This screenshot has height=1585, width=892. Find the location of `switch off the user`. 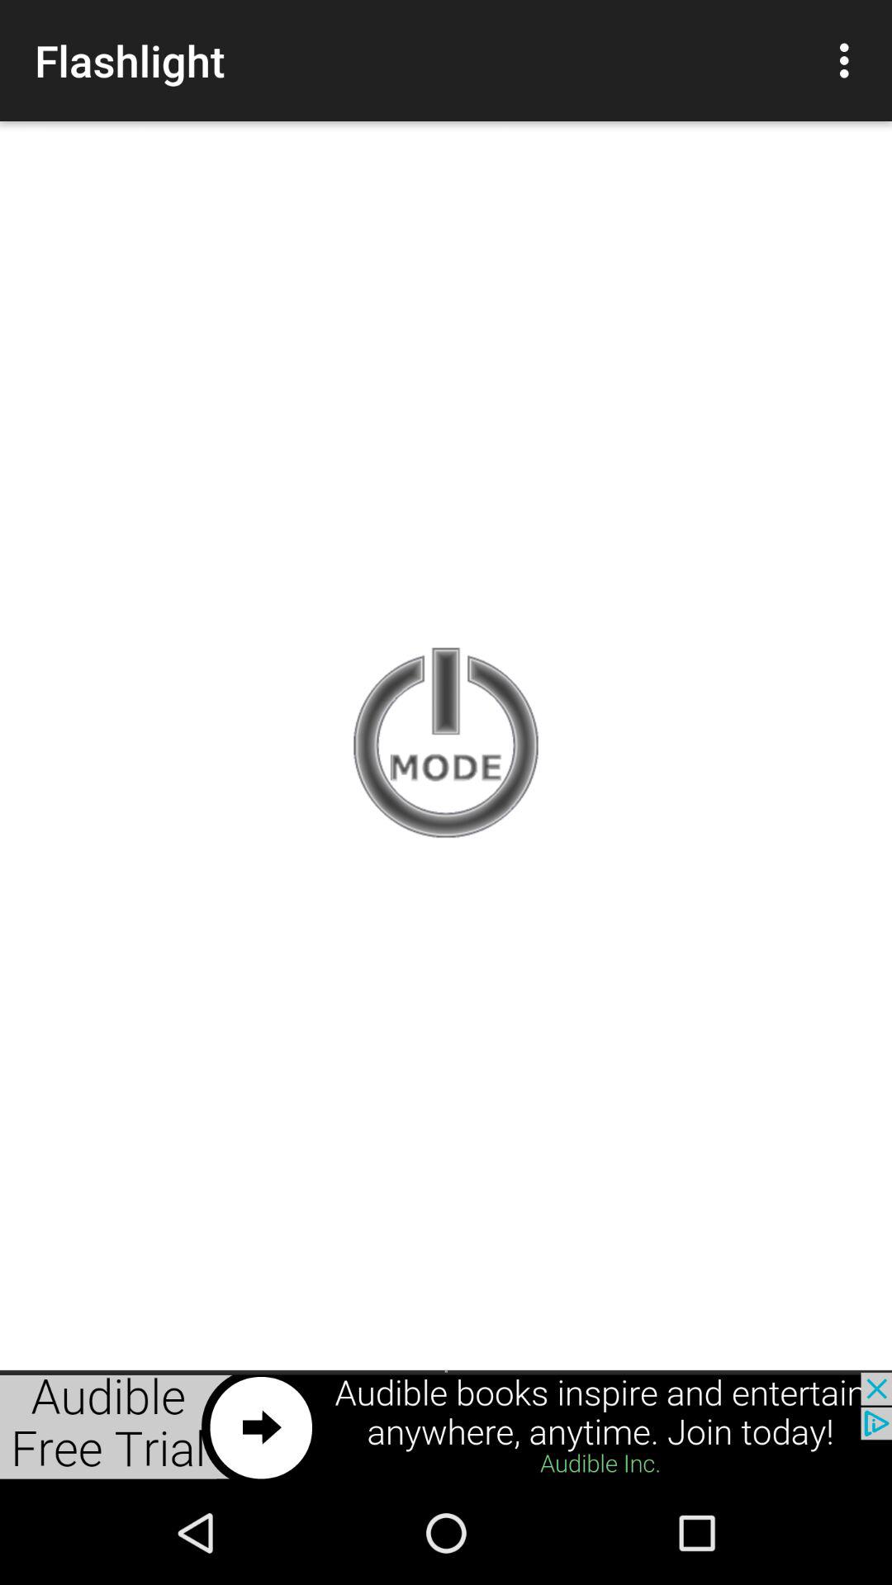

switch off the user is located at coordinates (446, 745).